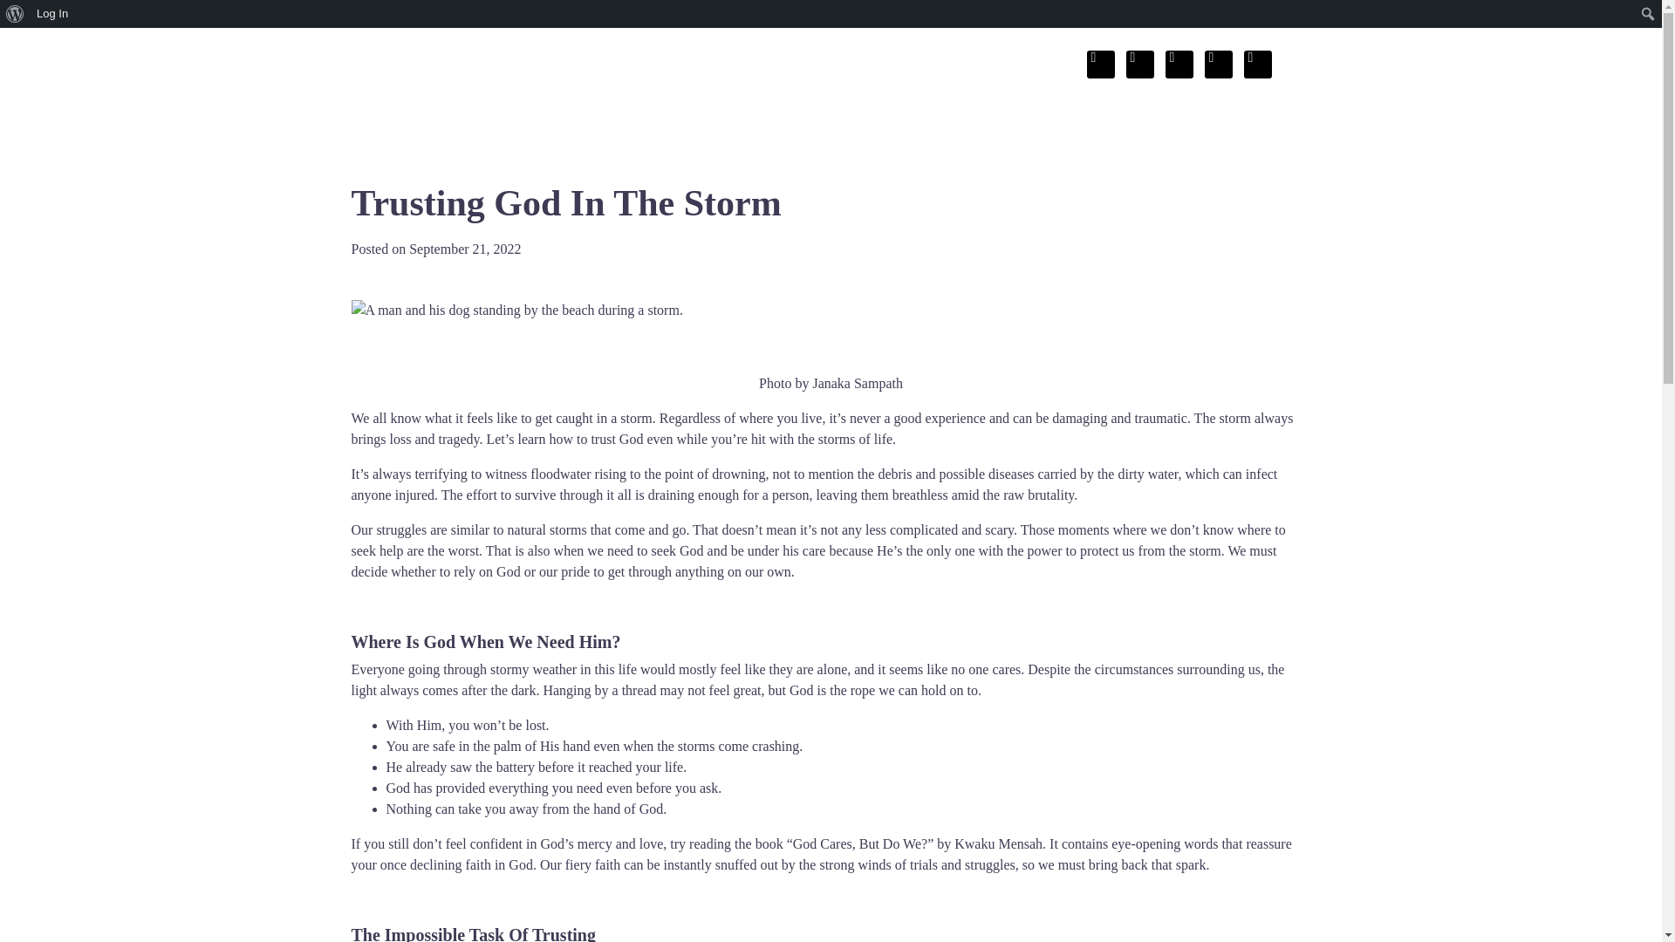 Image resolution: width=1675 pixels, height=942 pixels. Describe the element at coordinates (857, 383) in the screenshot. I see `Janaka Sampath` at that location.